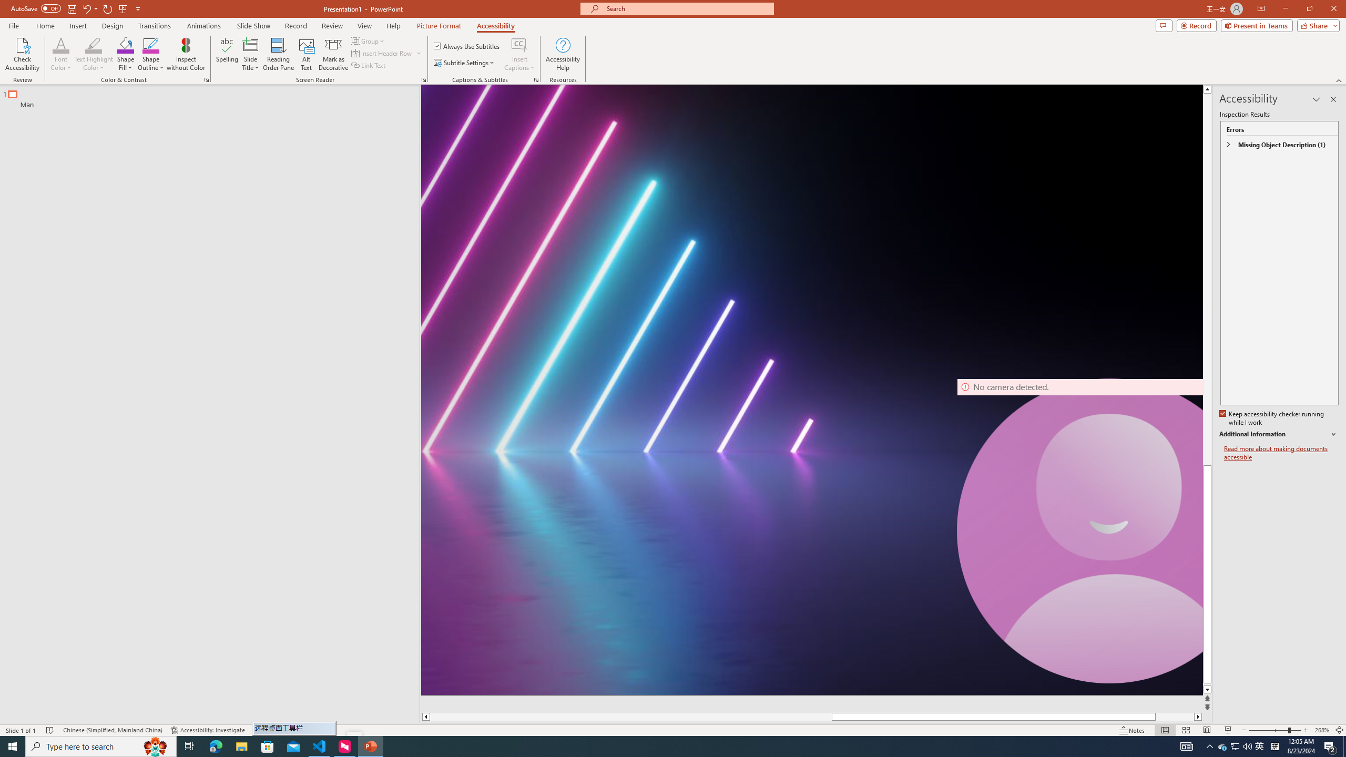  What do you see at coordinates (1333, 9) in the screenshot?
I see `Close` at bounding box center [1333, 9].